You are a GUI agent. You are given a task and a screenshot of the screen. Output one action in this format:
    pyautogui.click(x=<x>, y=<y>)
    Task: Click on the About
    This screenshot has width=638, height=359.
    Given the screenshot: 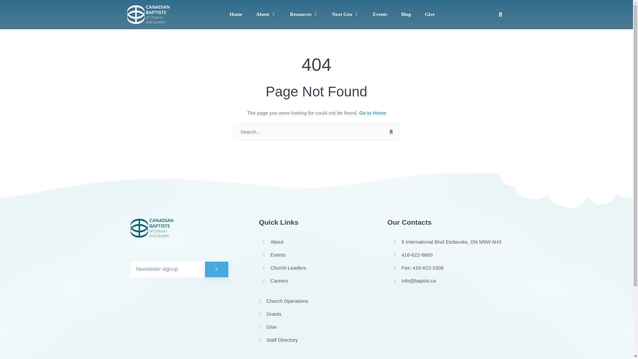 What is the action you would take?
    pyautogui.click(x=263, y=15)
    